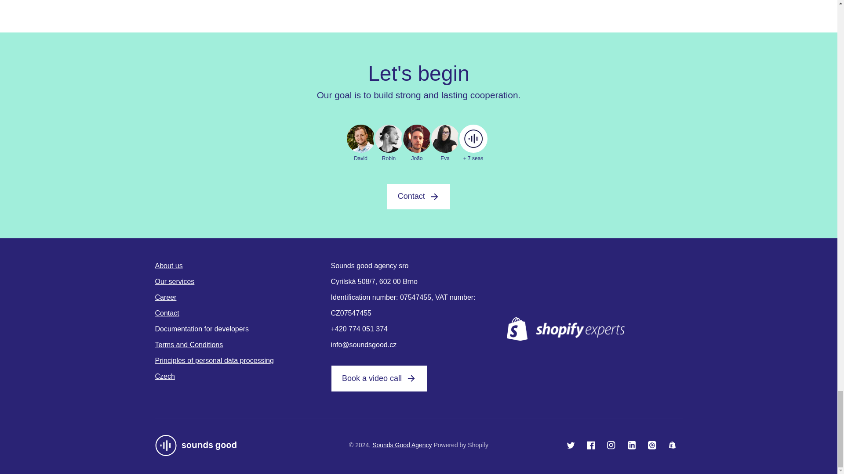 Image resolution: width=844 pixels, height=474 pixels. What do you see at coordinates (243, 345) in the screenshot?
I see `Terms and Conditions` at bounding box center [243, 345].